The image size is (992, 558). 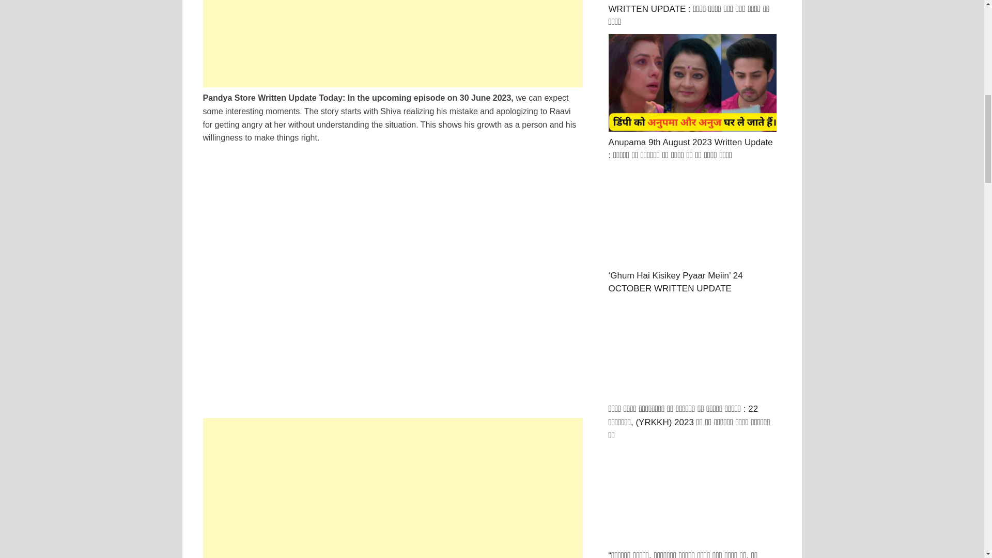 I want to click on Advertisement, so click(x=392, y=43).